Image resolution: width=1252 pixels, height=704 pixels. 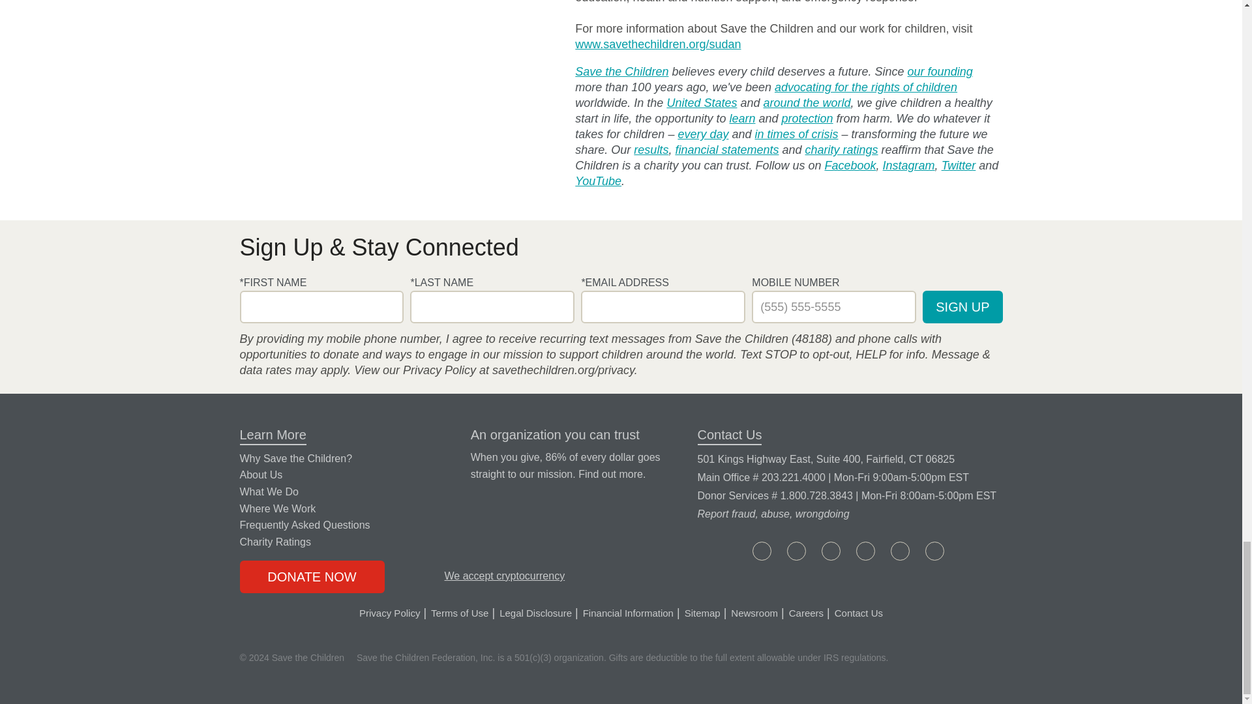 I want to click on What We Do, so click(x=703, y=134).